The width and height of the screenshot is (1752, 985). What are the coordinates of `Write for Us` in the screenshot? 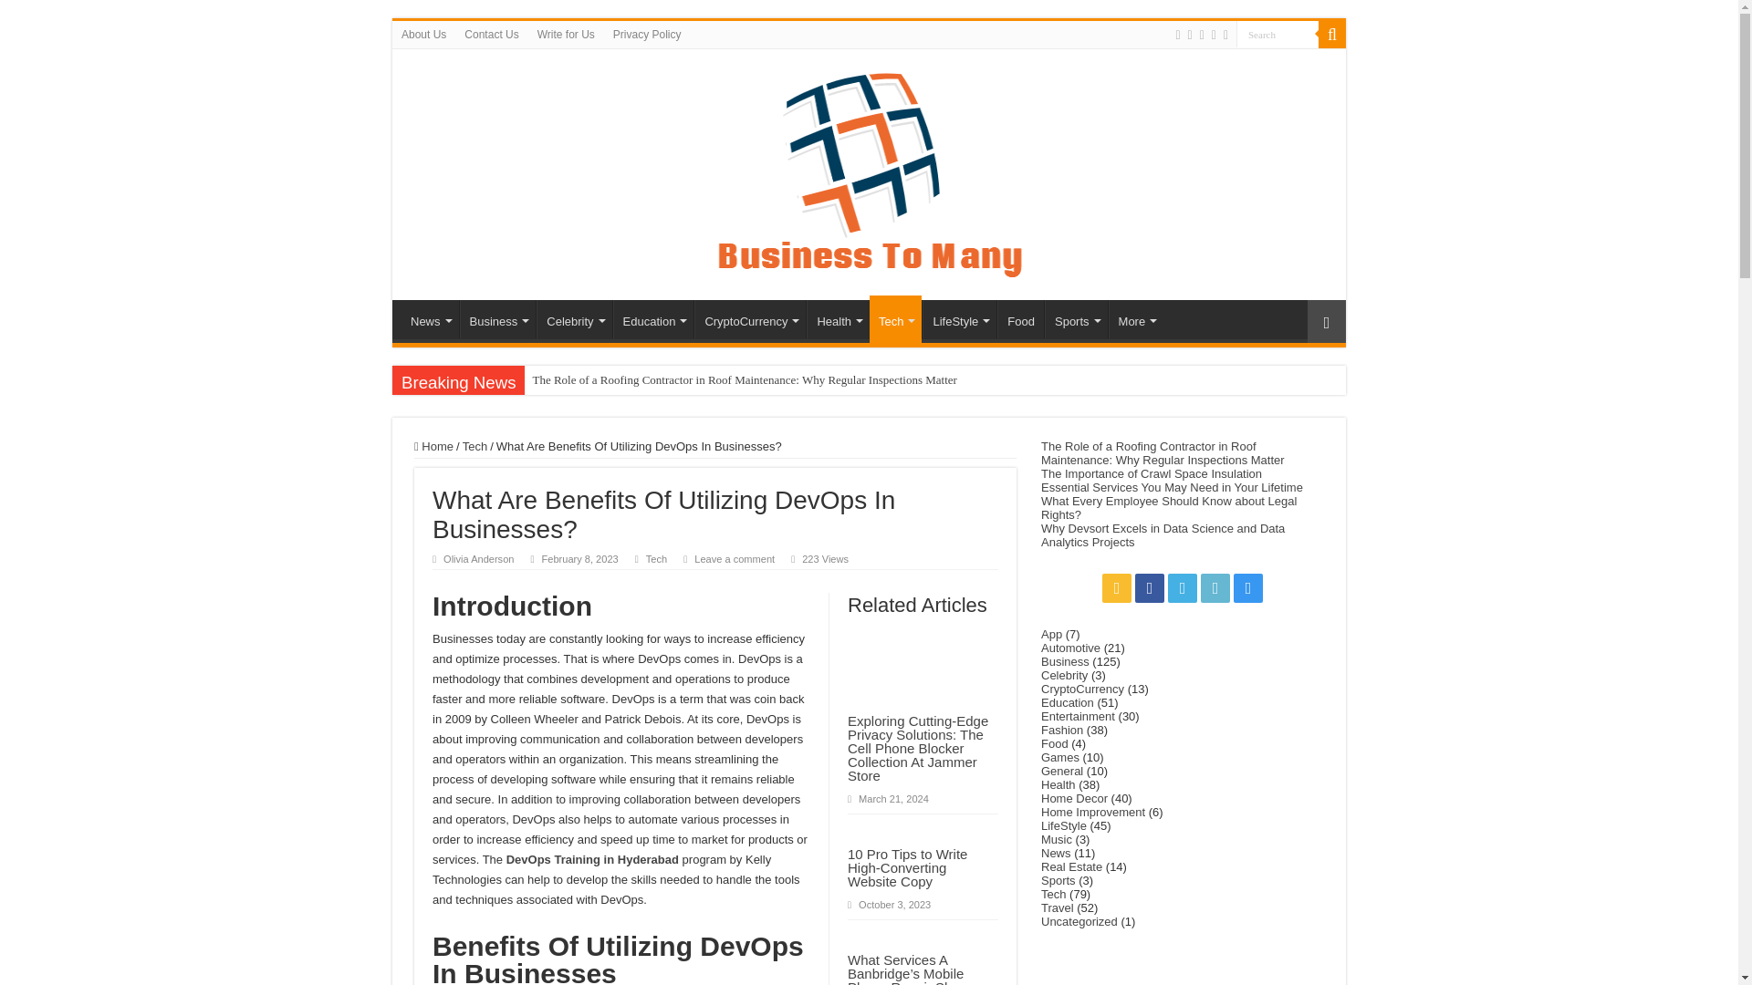 It's located at (566, 34).